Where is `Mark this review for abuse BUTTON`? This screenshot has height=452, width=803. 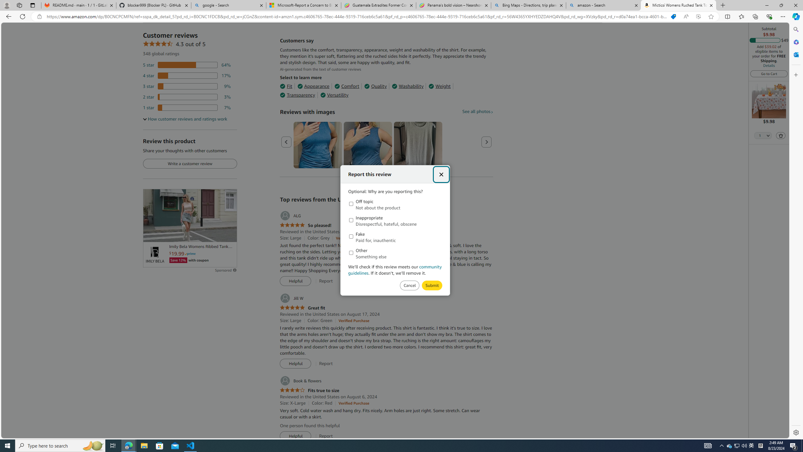
Mark this review for abuse BUTTON is located at coordinates (432, 286).